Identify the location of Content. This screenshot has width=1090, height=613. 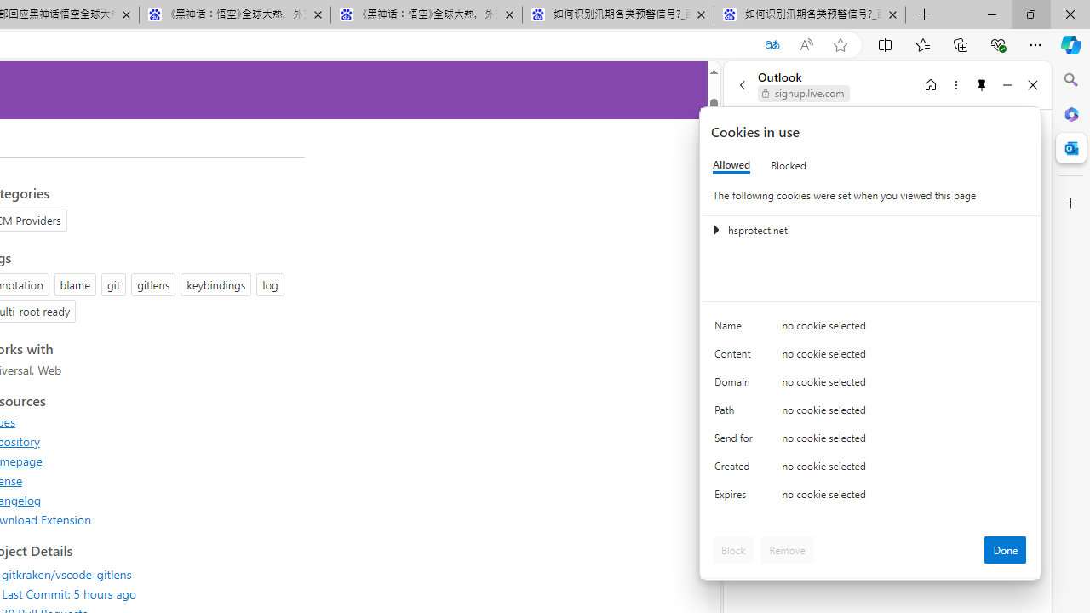
(736, 358).